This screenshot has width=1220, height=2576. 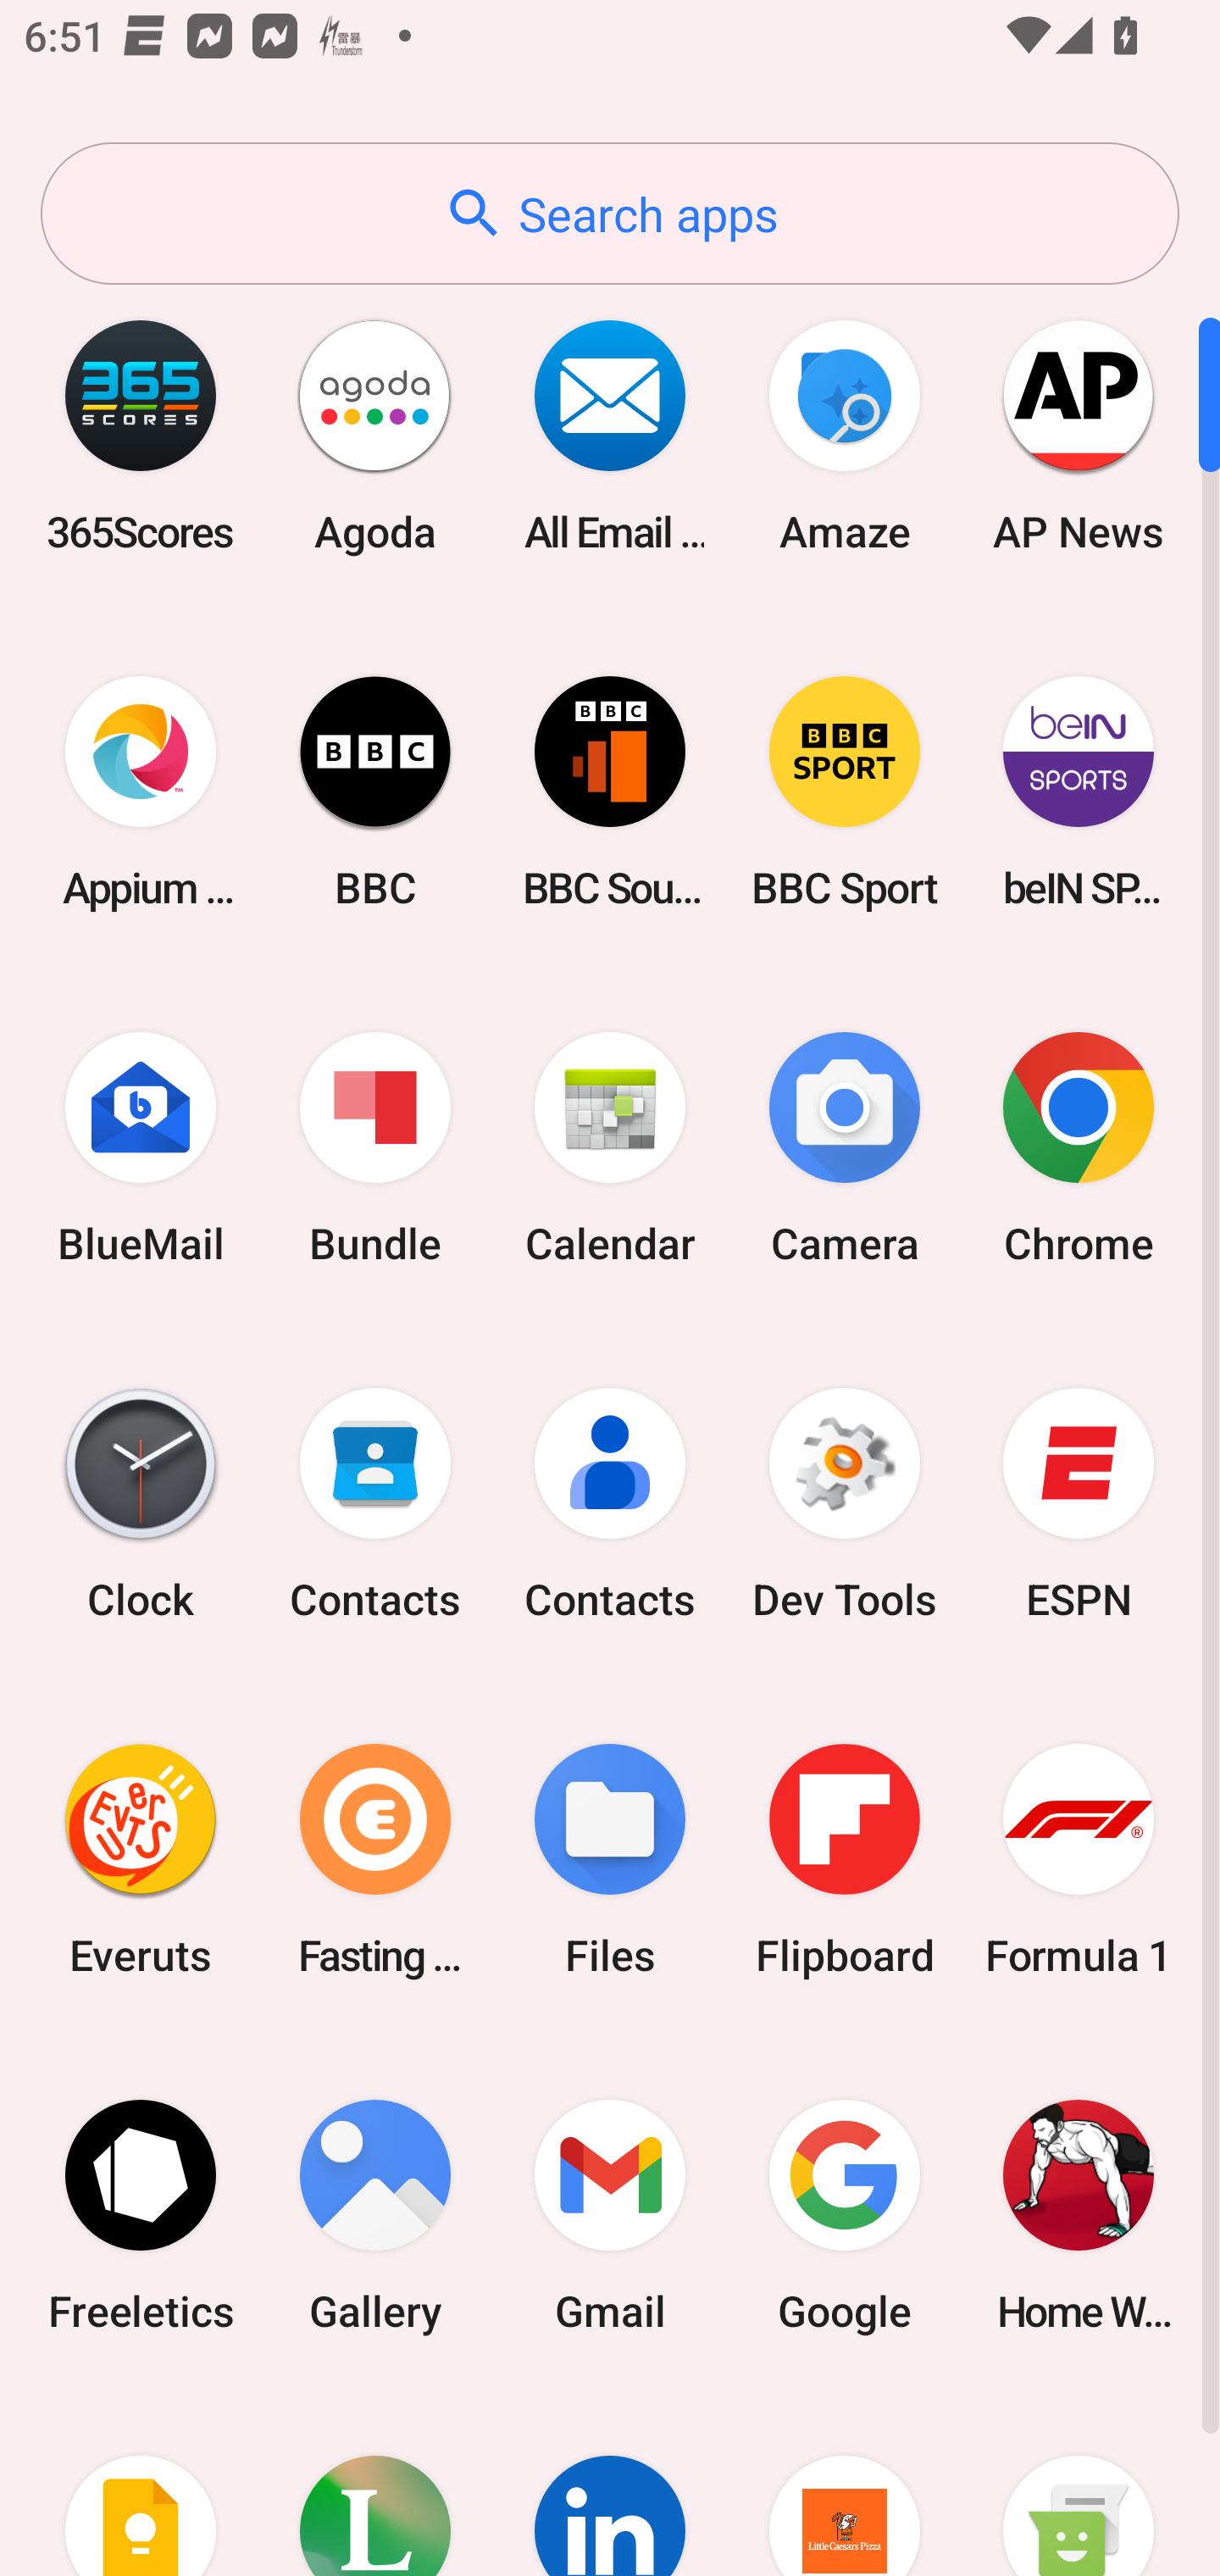 I want to click on AP News, so click(x=1079, y=436).